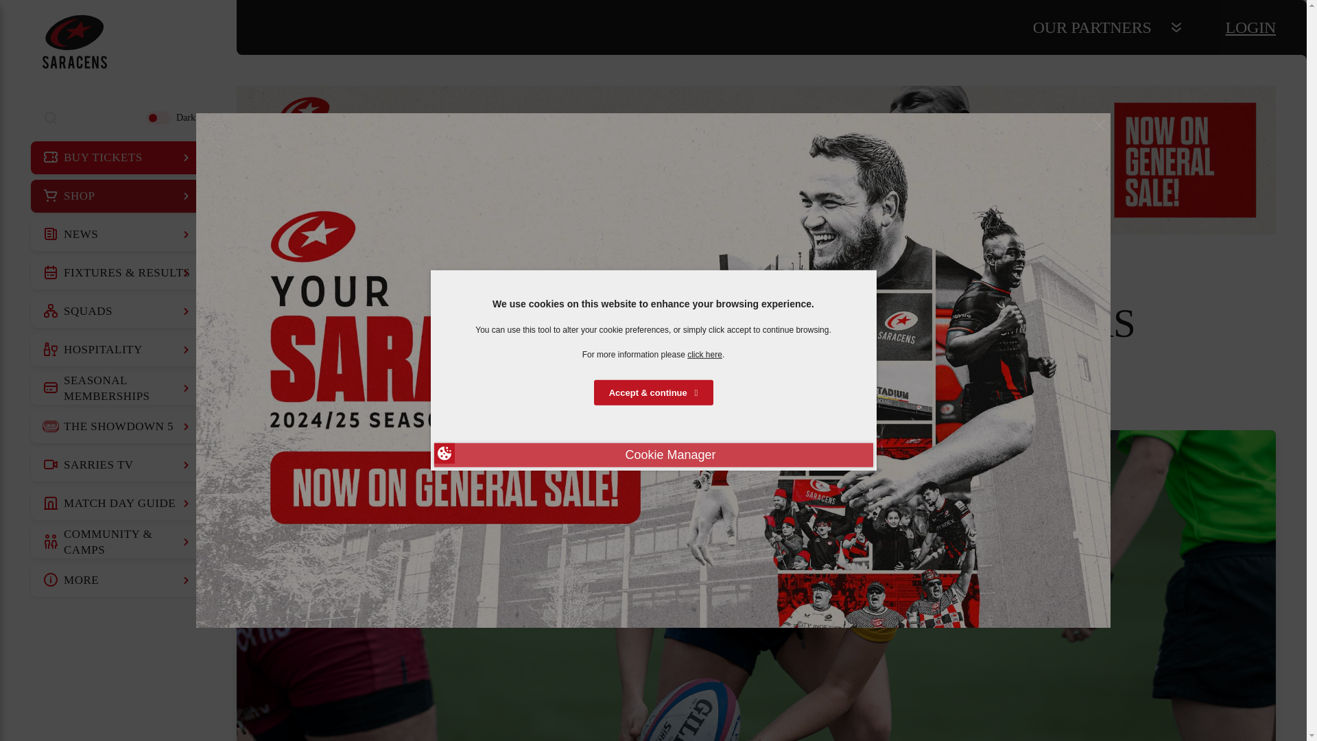 The width and height of the screenshot is (1317, 741). What do you see at coordinates (1251, 27) in the screenshot?
I see `LOGIN` at bounding box center [1251, 27].